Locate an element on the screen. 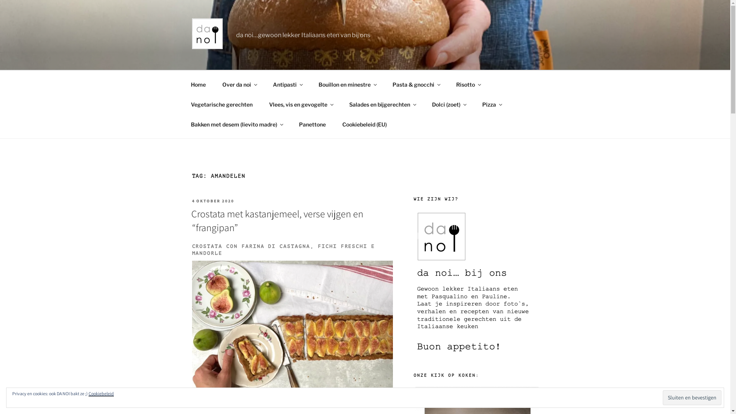 This screenshot has height=414, width=736. Vegetarische gerechten is located at coordinates (222, 104).